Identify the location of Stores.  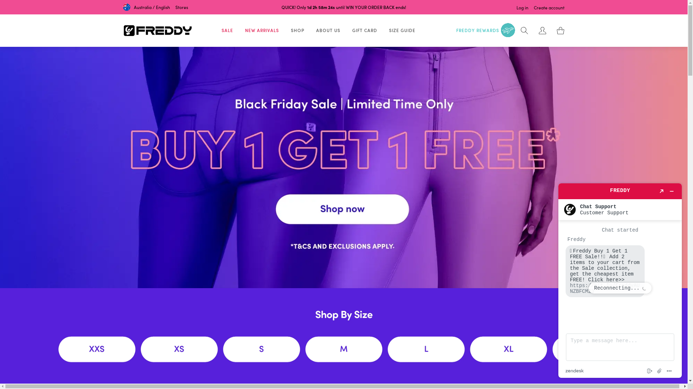
(182, 7).